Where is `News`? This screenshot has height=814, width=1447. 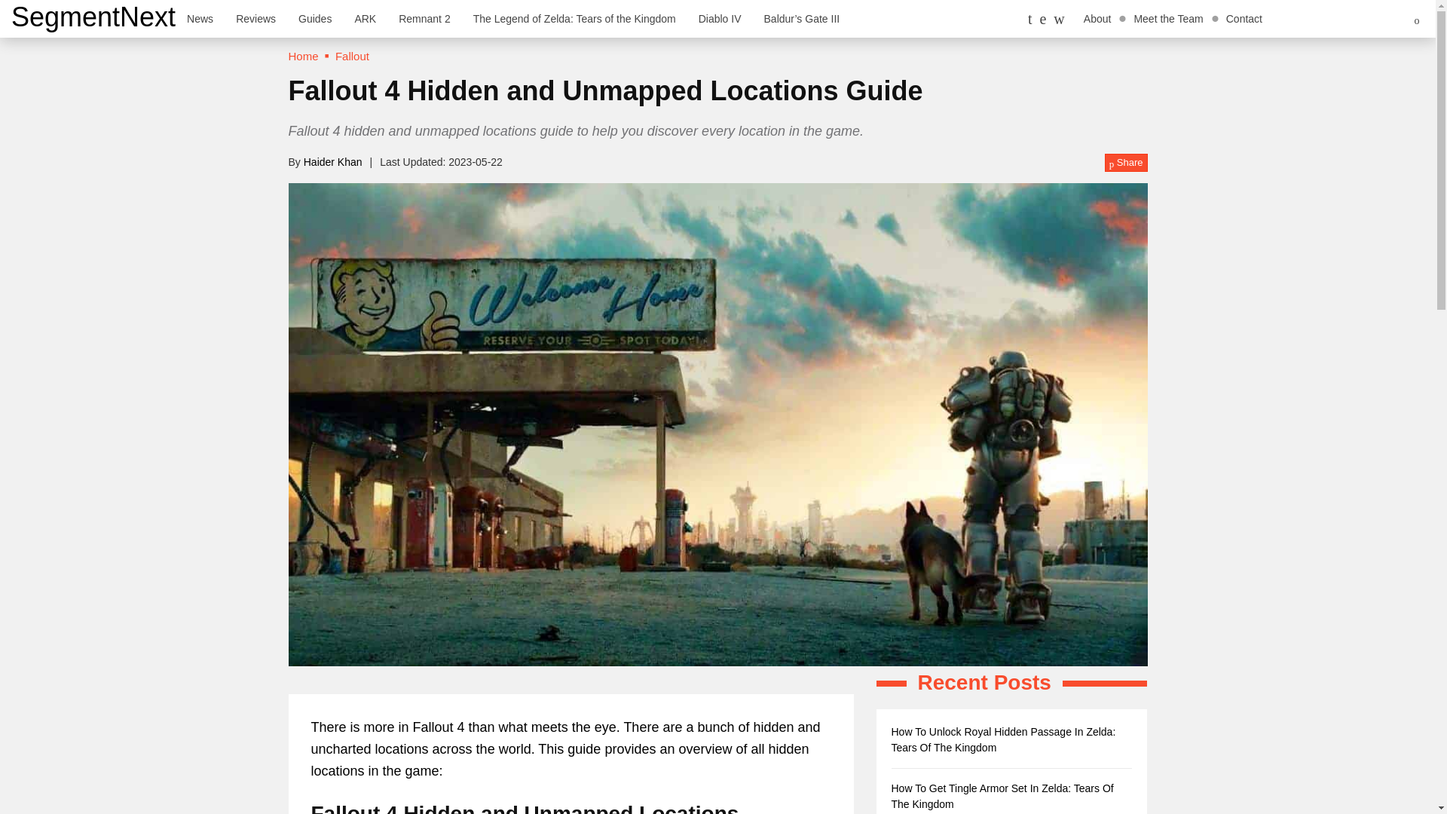
News is located at coordinates (199, 18).